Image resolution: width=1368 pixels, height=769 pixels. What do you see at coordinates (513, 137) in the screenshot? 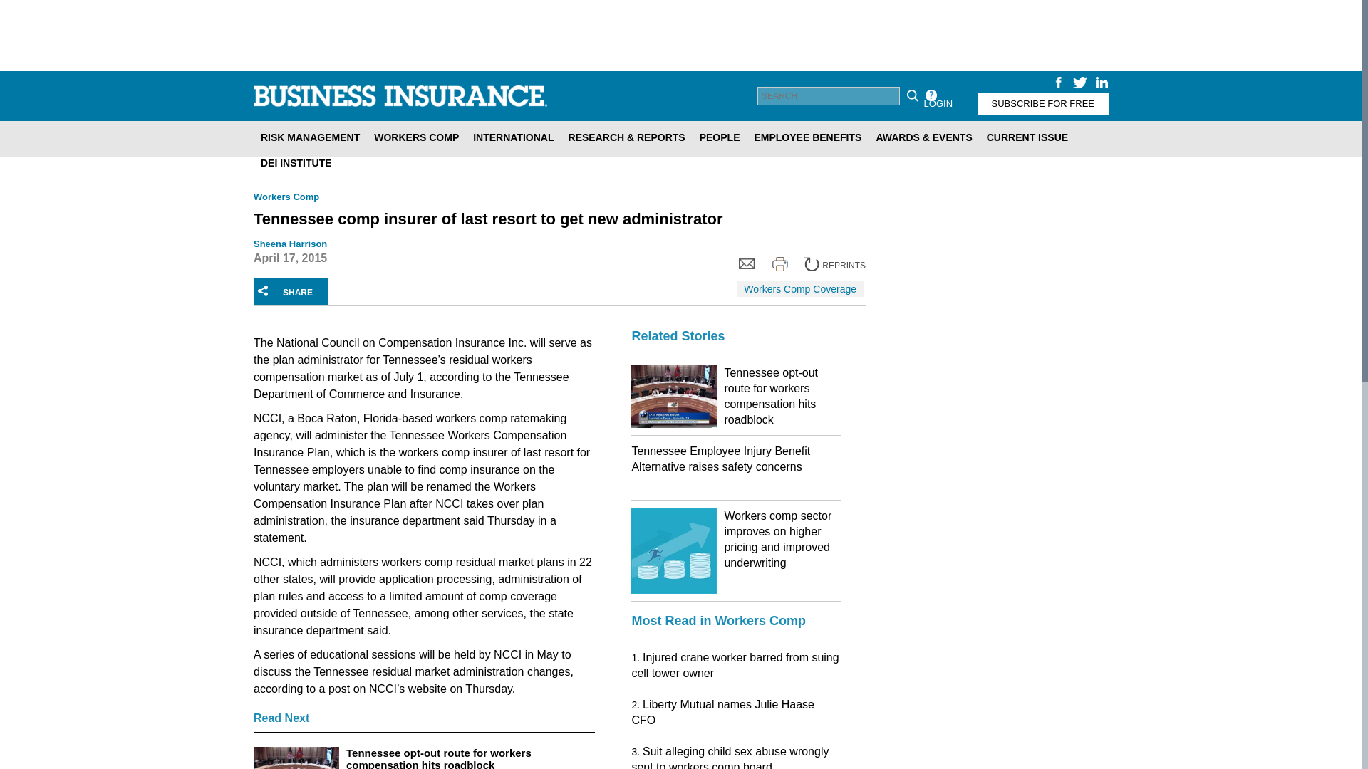
I see `INTERNATIONAL` at bounding box center [513, 137].